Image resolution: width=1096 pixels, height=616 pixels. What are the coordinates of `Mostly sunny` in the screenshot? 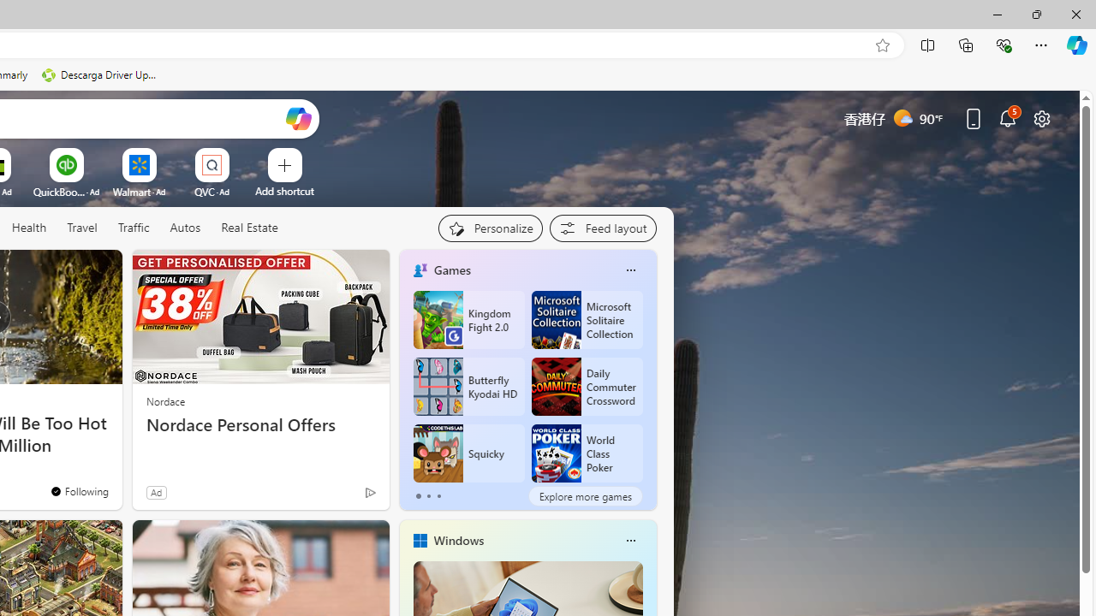 It's located at (902, 117).